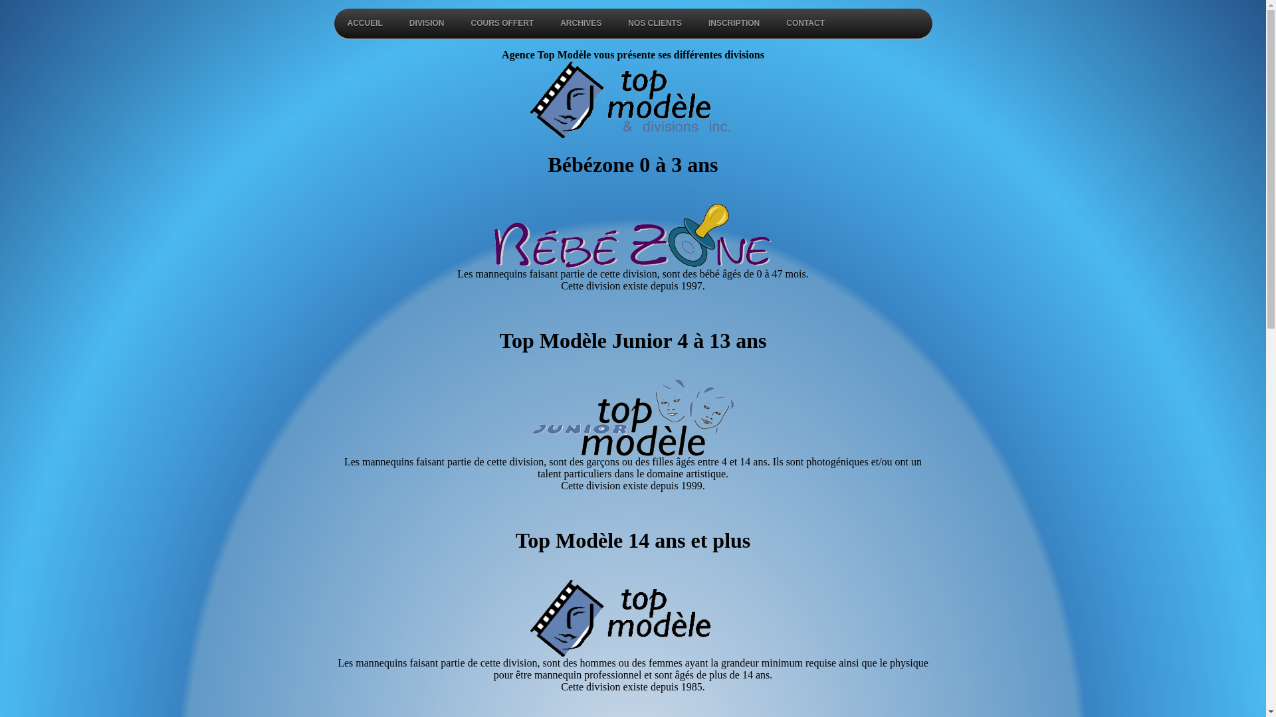 This screenshot has height=717, width=1276. I want to click on ARCHIVES, so click(581, 24).